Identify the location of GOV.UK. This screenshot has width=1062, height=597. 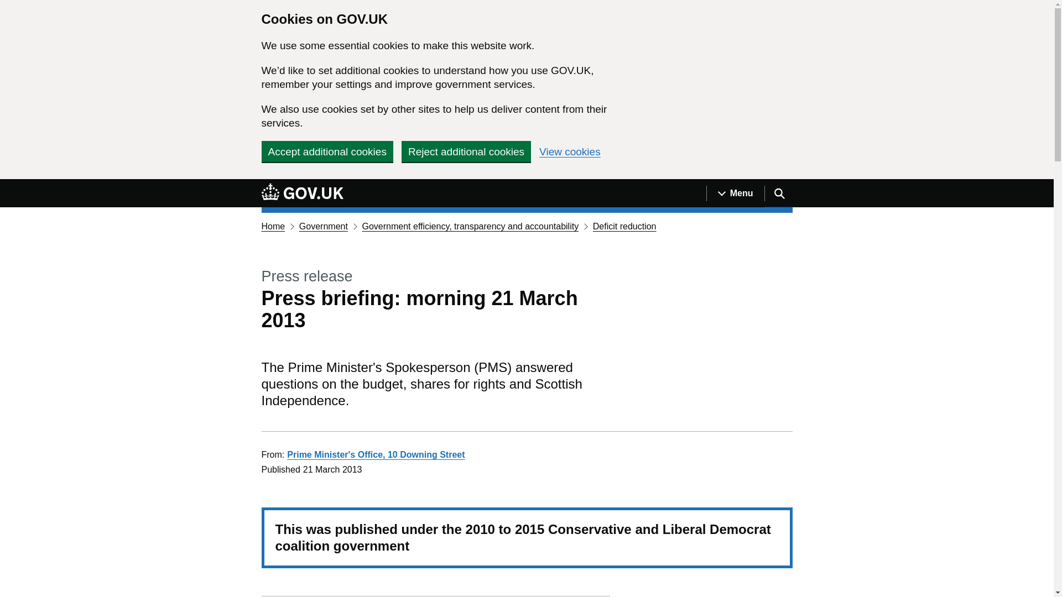
(302, 193).